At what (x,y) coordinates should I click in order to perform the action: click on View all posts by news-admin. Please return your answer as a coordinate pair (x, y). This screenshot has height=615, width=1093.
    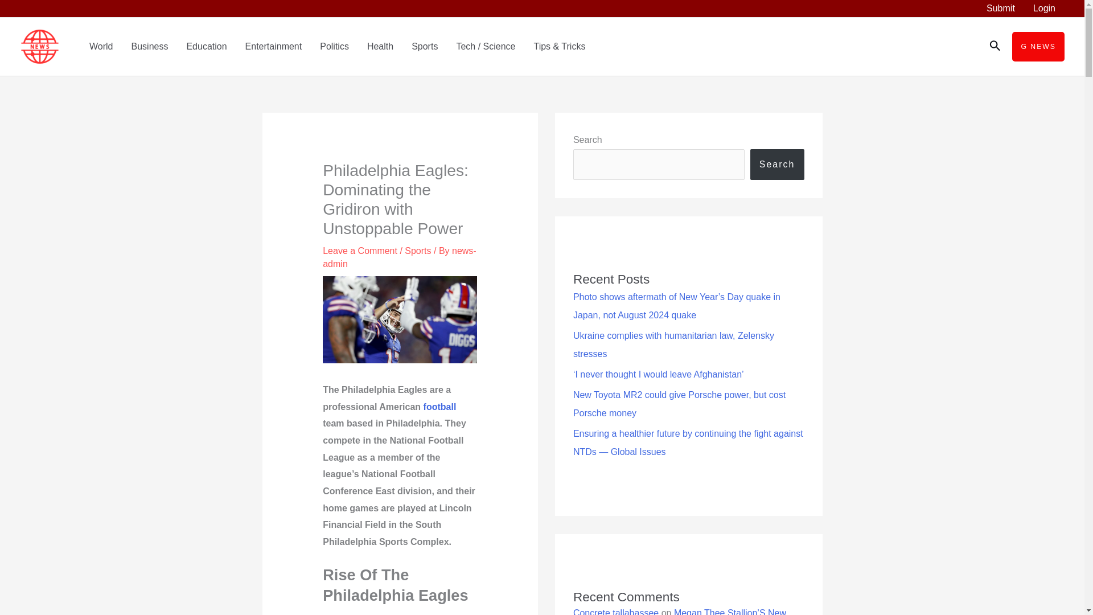
    Looking at the image, I should click on (398, 257).